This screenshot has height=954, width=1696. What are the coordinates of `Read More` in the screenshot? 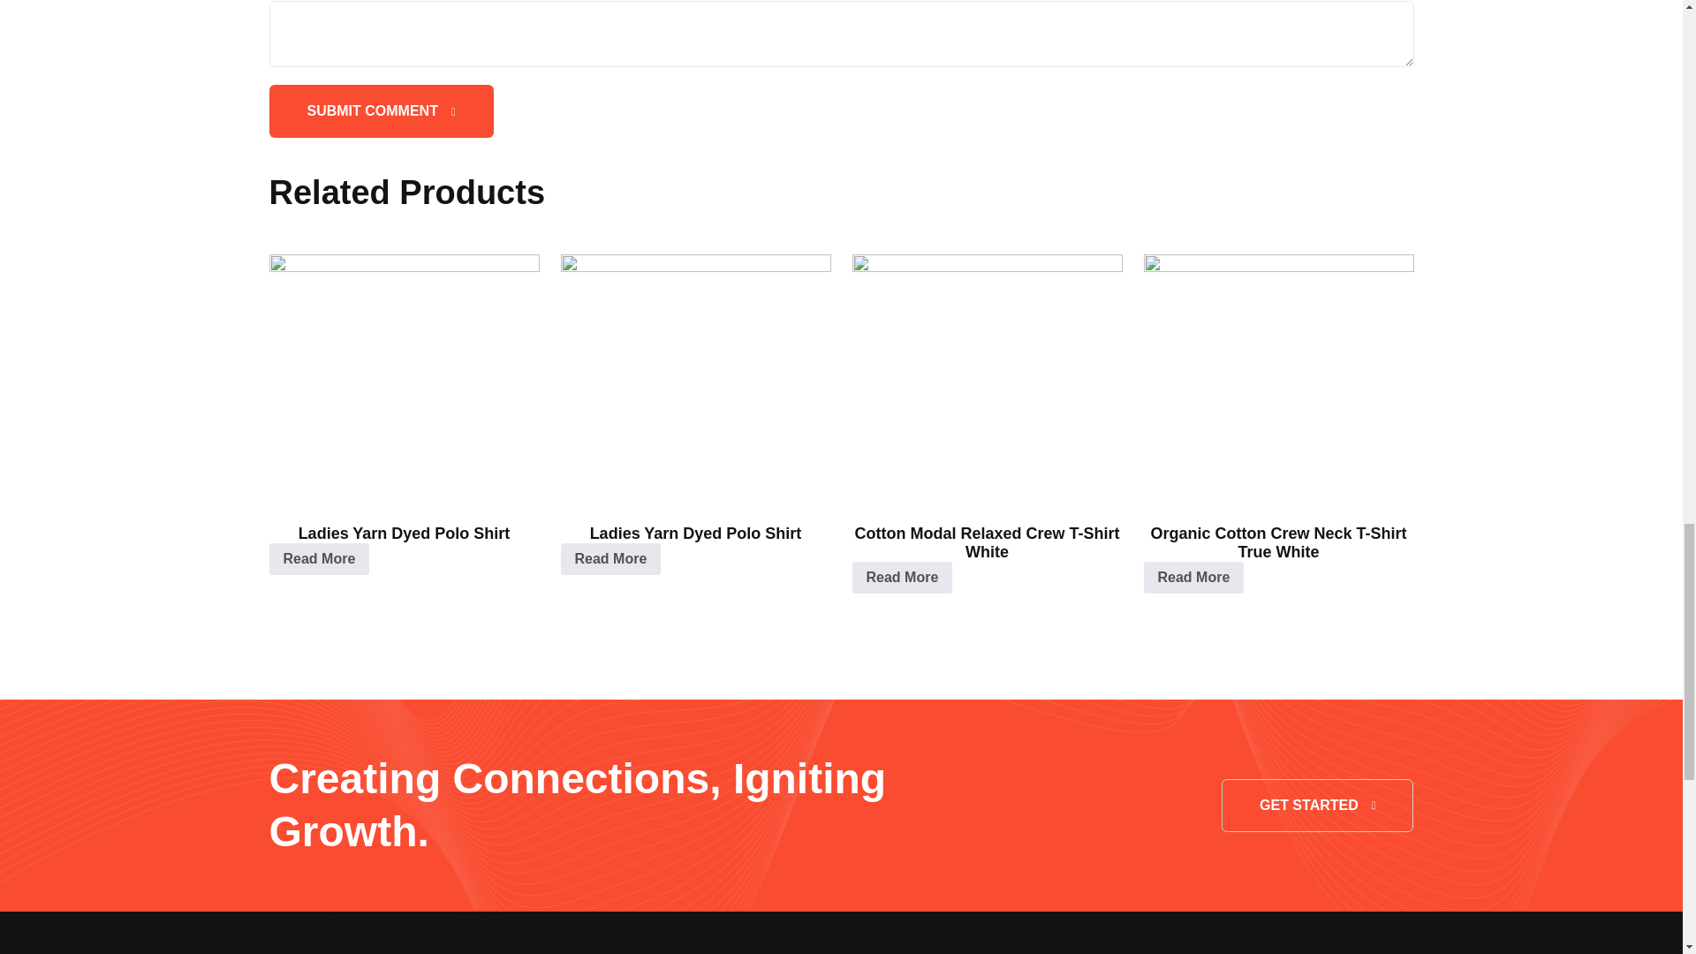 It's located at (609, 558).